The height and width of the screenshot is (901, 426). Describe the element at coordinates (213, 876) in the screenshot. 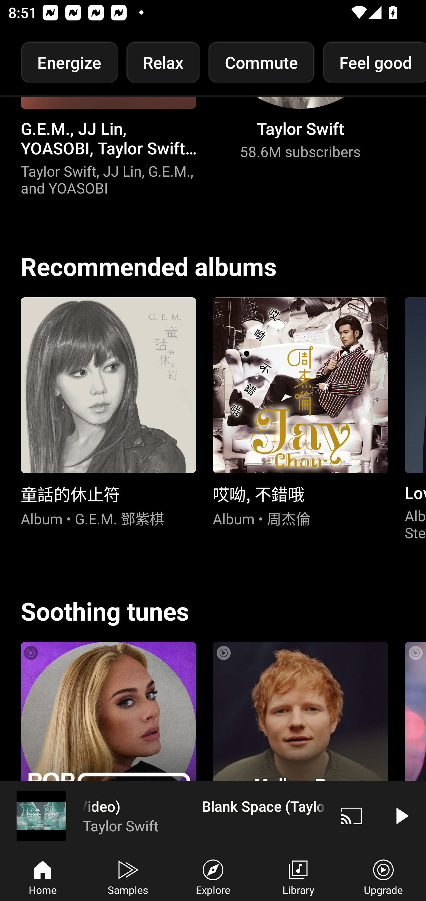

I see `Explore` at that location.